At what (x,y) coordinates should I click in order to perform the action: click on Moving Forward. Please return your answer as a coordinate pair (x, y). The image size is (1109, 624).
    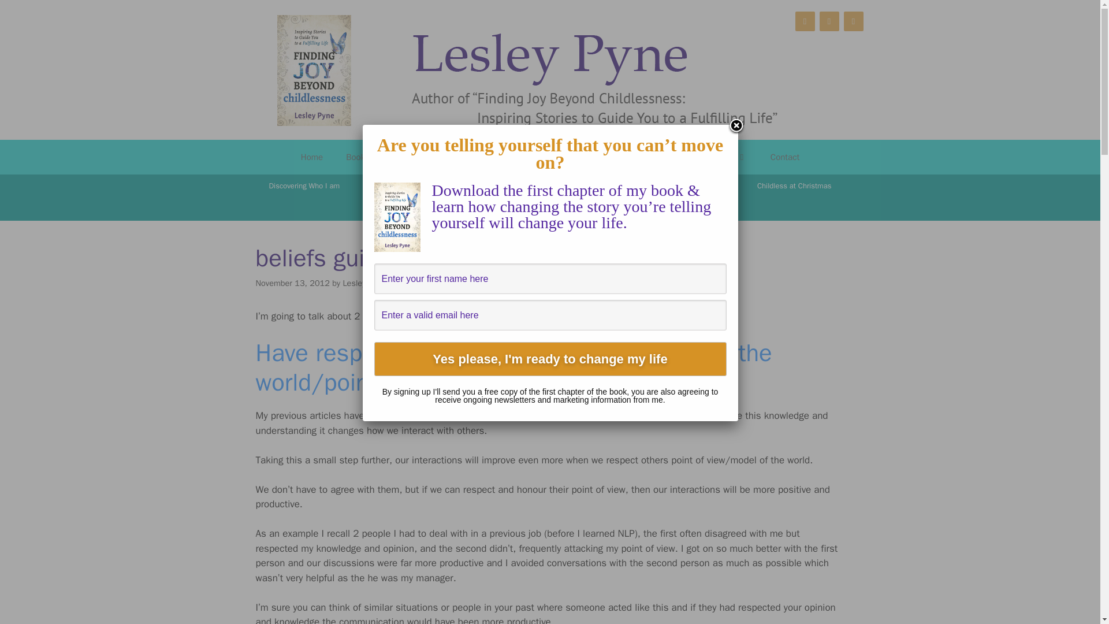
    Looking at the image, I should click on (486, 186).